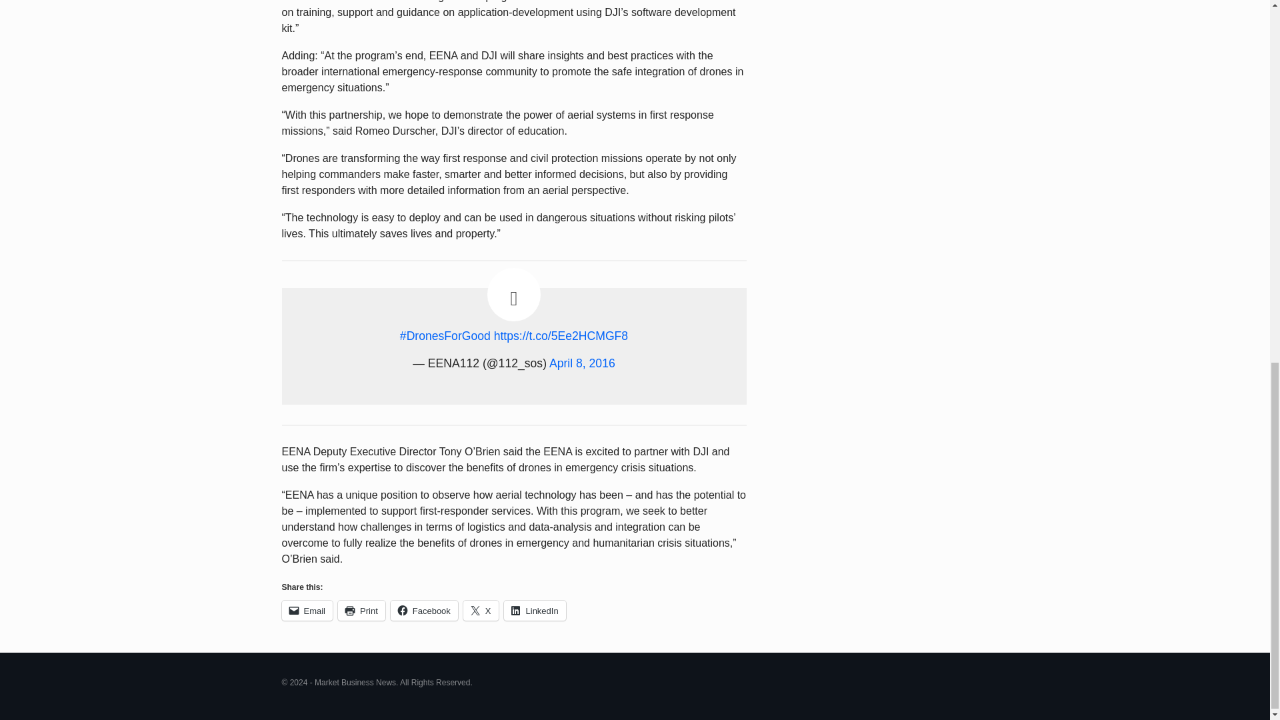 This screenshot has width=1280, height=720. I want to click on Click to share on Facebook, so click(424, 610).